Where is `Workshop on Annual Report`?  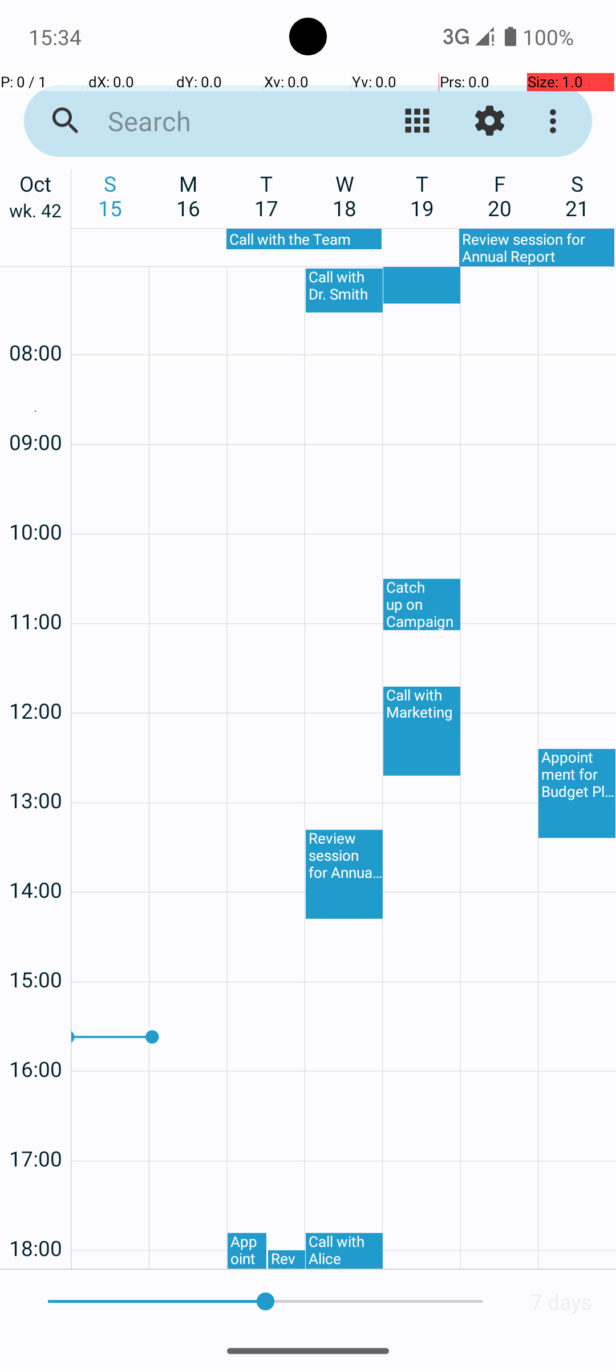
Workshop on Annual Report is located at coordinates (422, 285).